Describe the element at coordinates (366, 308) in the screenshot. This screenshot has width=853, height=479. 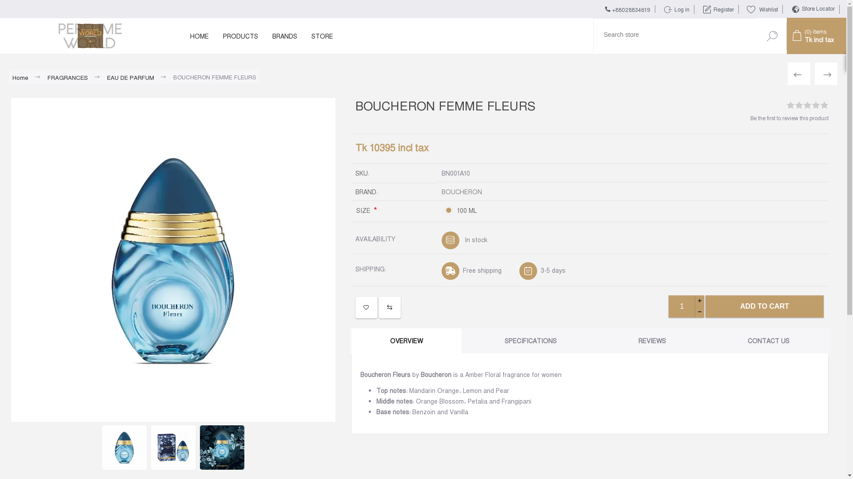
I see `ADD TO WISHLIST` at that location.